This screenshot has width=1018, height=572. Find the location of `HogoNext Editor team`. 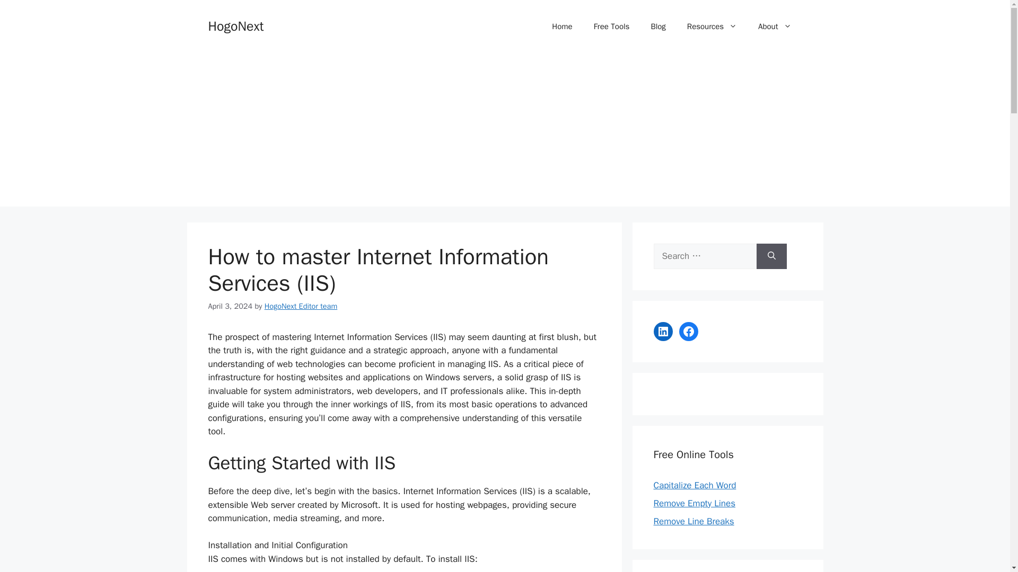

HogoNext Editor team is located at coordinates (301, 306).